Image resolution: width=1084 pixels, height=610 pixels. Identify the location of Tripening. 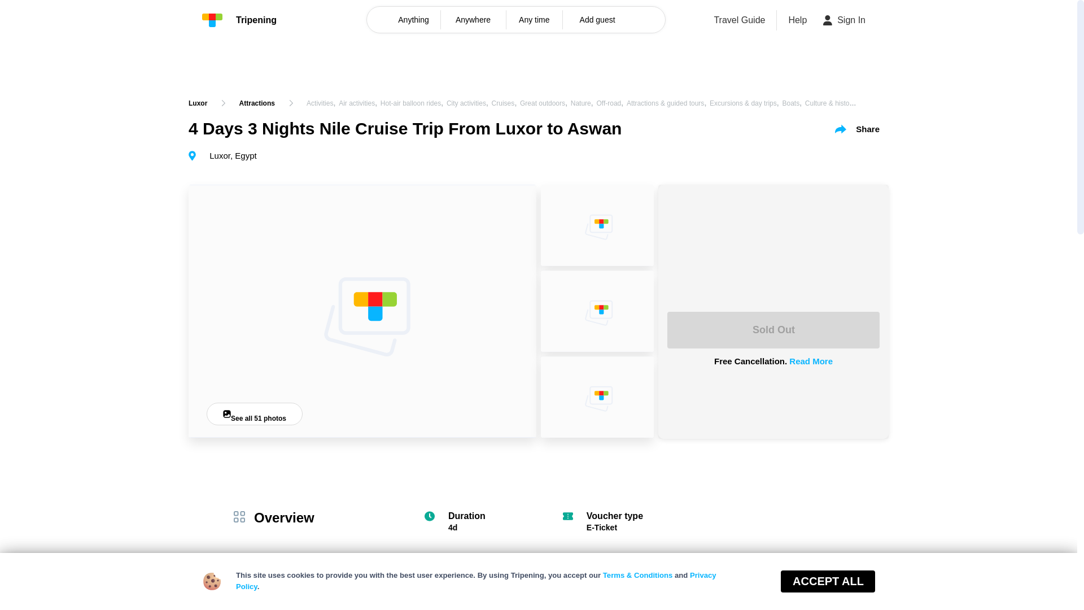
(239, 20).